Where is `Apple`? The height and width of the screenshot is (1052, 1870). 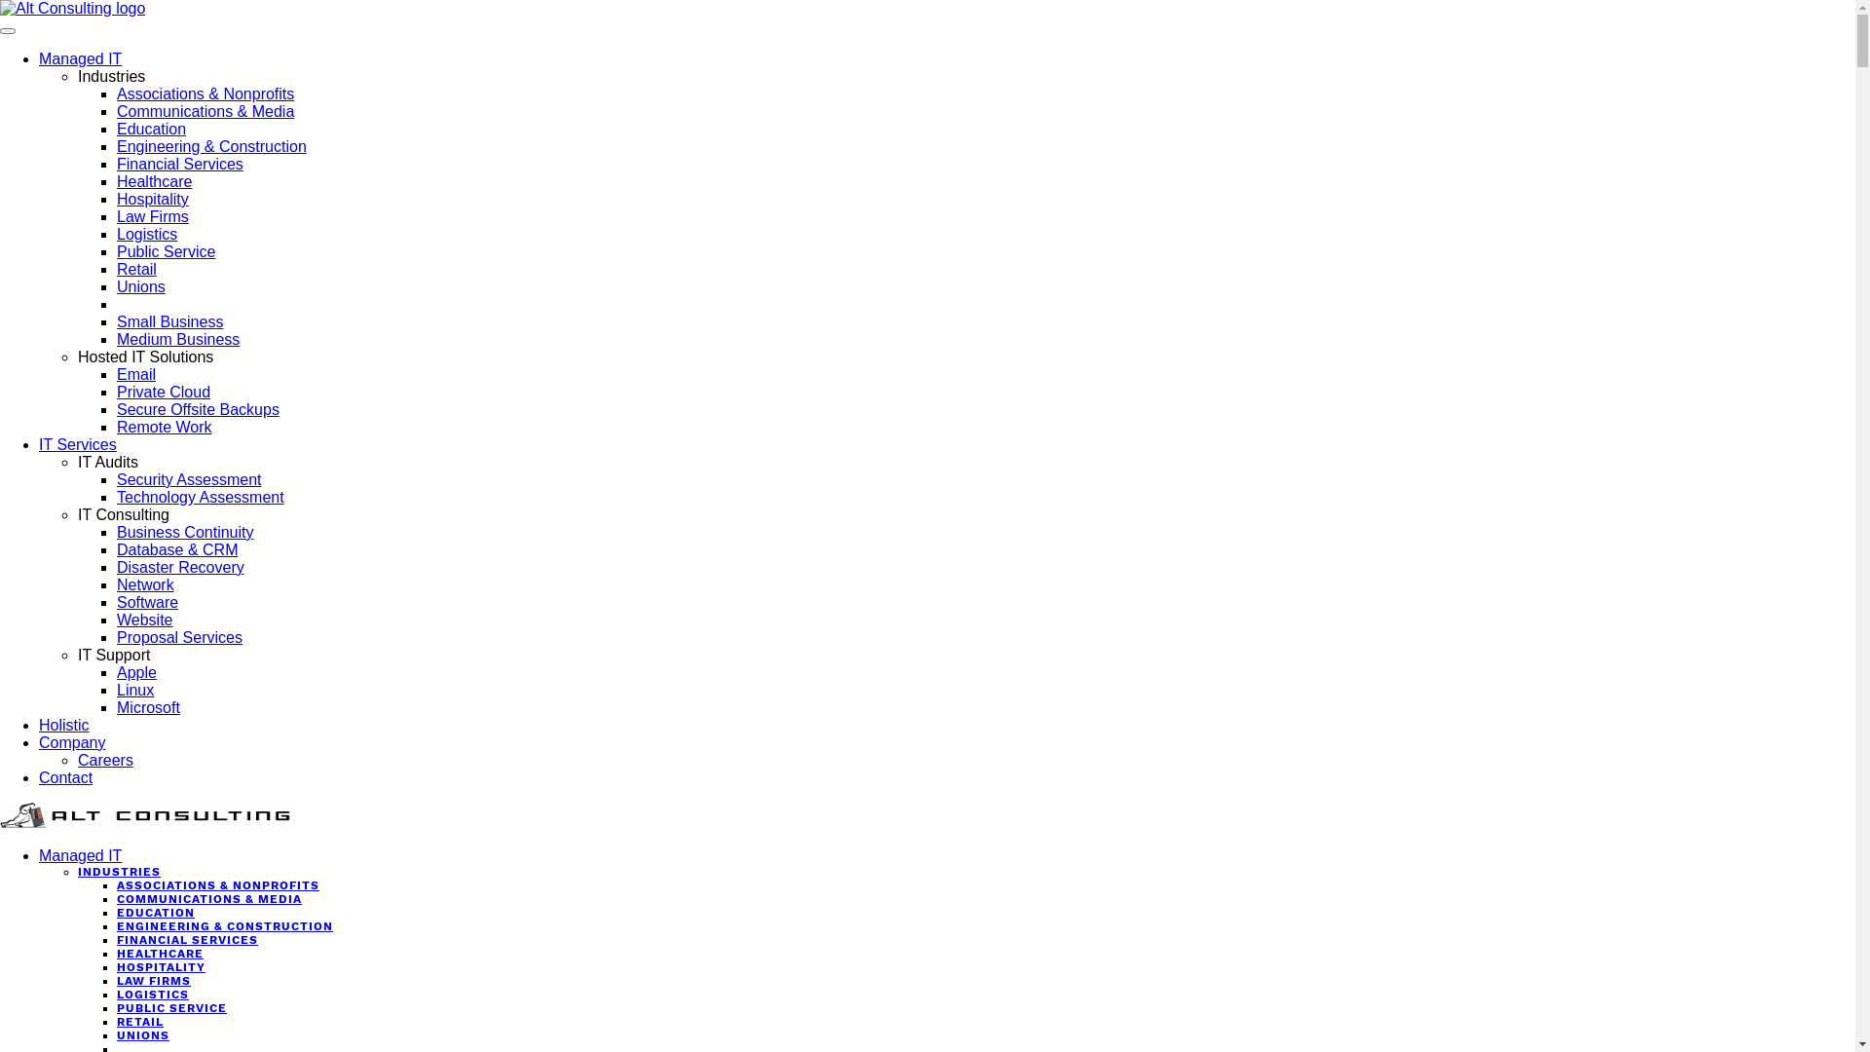 Apple is located at coordinates (136, 672).